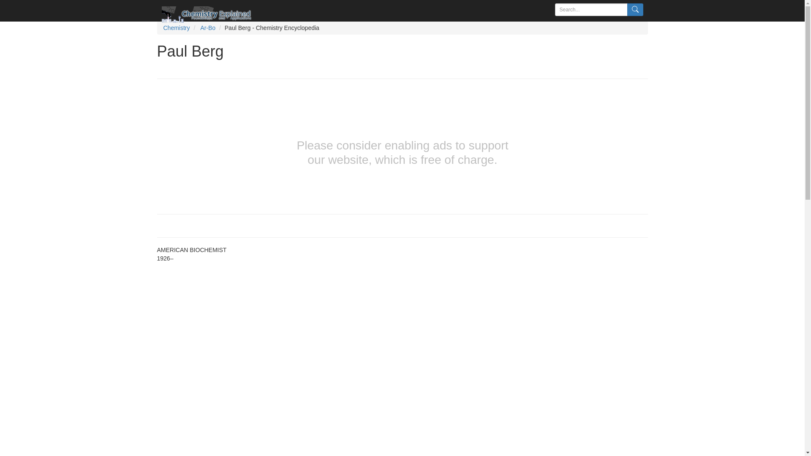  Describe the element at coordinates (208, 28) in the screenshot. I see `Ar-Bo` at that location.